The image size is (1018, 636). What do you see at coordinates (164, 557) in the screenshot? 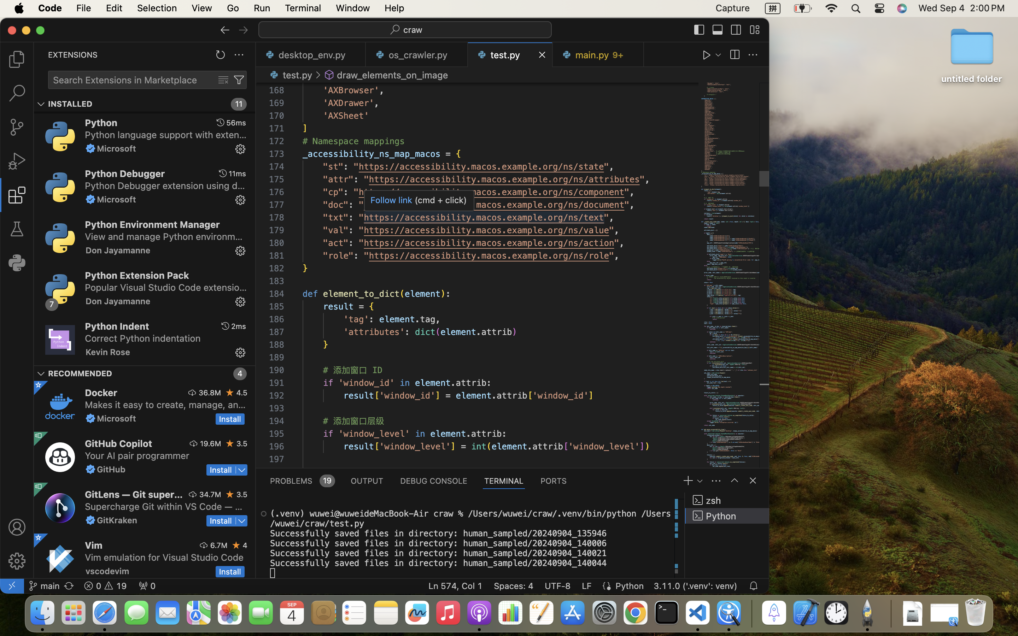
I see `Vim emulation for Visual Studio Code` at bounding box center [164, 557].